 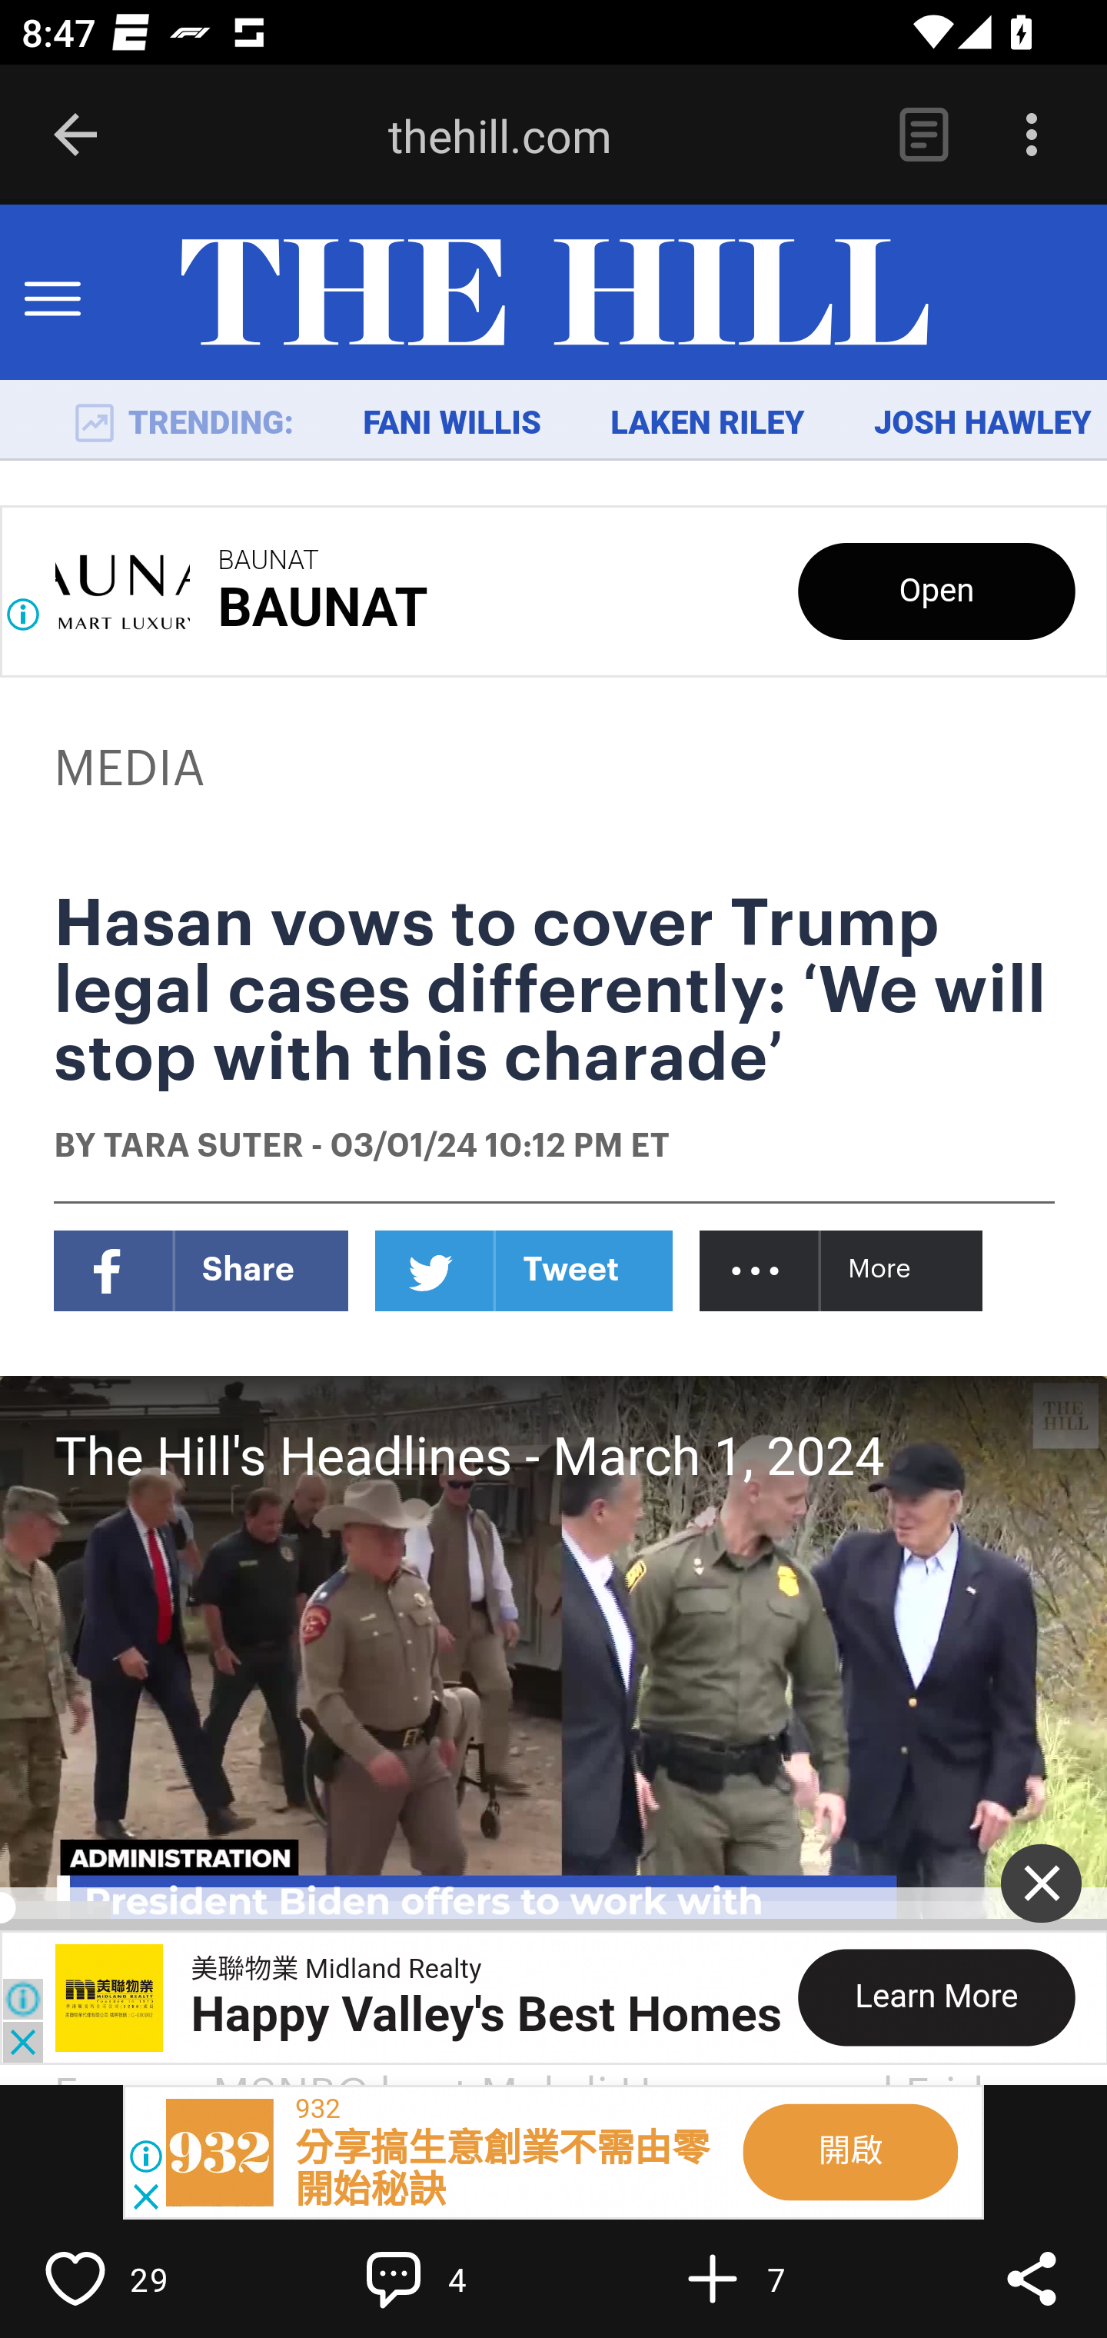 I want to click on Options, so click(x=1032, y=135).